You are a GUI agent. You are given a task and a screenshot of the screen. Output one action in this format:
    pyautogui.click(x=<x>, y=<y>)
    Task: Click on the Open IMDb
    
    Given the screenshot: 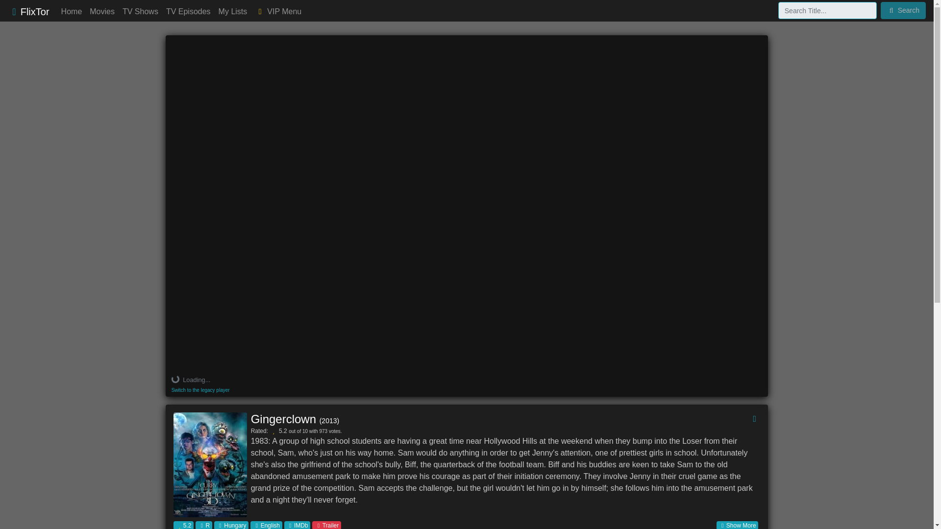 What is the action you would take?
    pyautogui.click(x=297, y=525)
    